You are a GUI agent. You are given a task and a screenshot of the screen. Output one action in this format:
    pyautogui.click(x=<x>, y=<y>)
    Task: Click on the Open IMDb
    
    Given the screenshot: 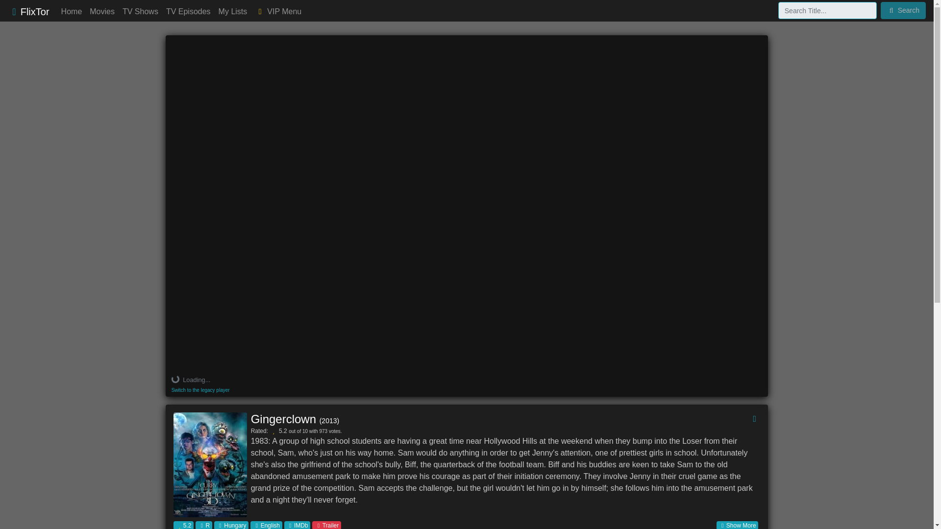 What is the action you would take?
    pyautogui.click(x=297, y=525)
    